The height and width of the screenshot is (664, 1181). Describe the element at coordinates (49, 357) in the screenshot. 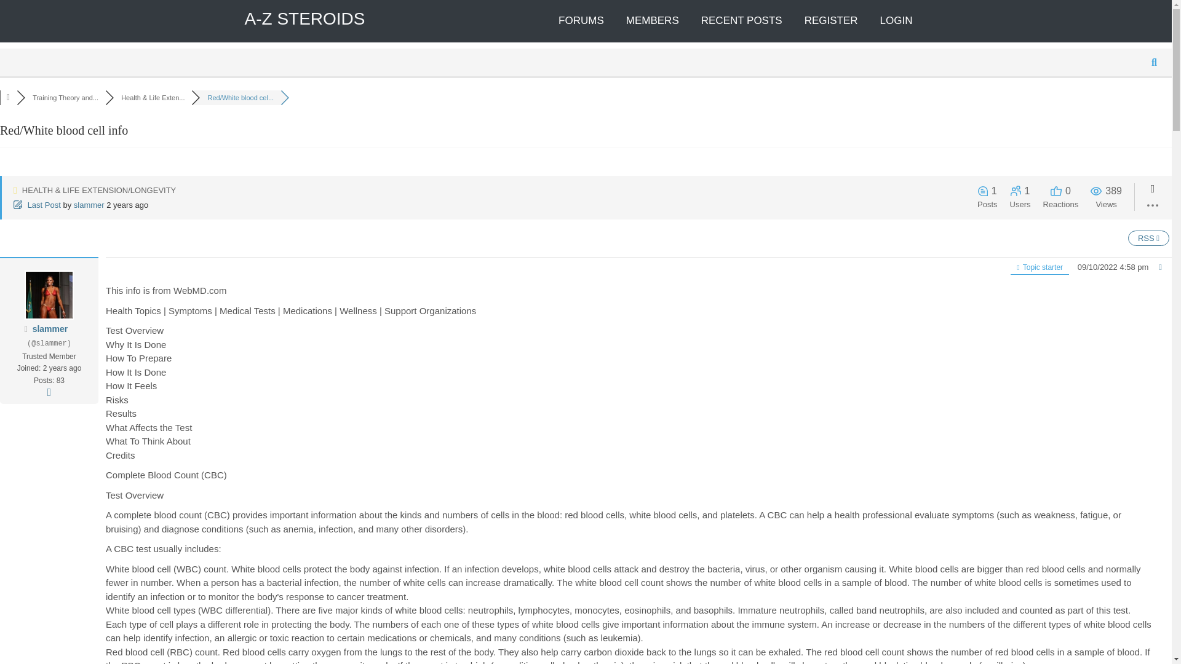

I see `Rating Title` at that location.